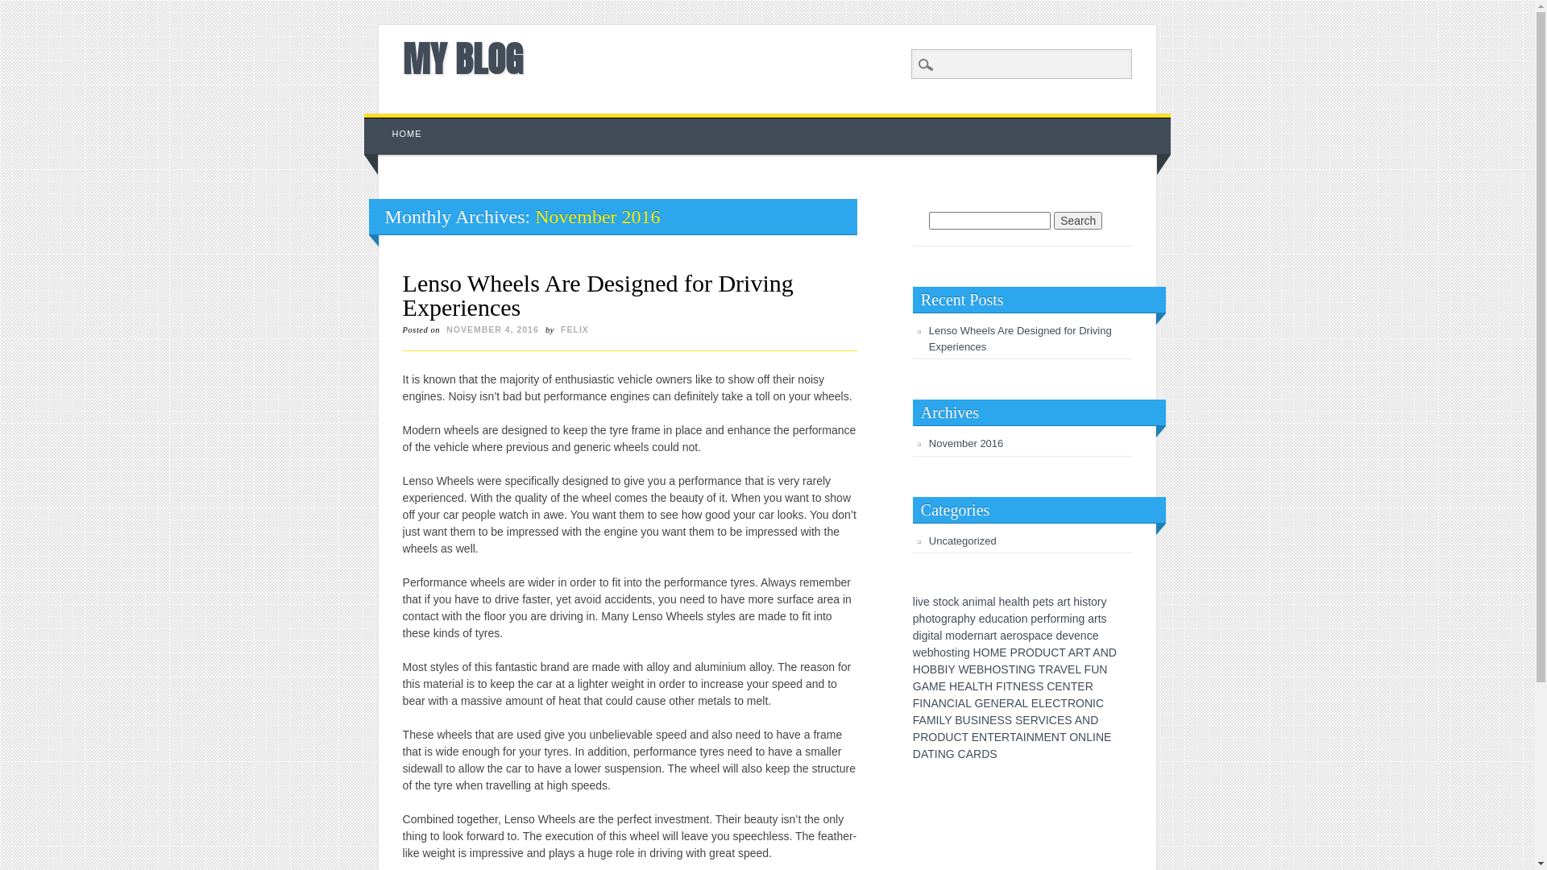 This screenshot has height=870, width=1547. Describe the element at coordinates (1089, 703) in the screenshot. I see `N` at that location.